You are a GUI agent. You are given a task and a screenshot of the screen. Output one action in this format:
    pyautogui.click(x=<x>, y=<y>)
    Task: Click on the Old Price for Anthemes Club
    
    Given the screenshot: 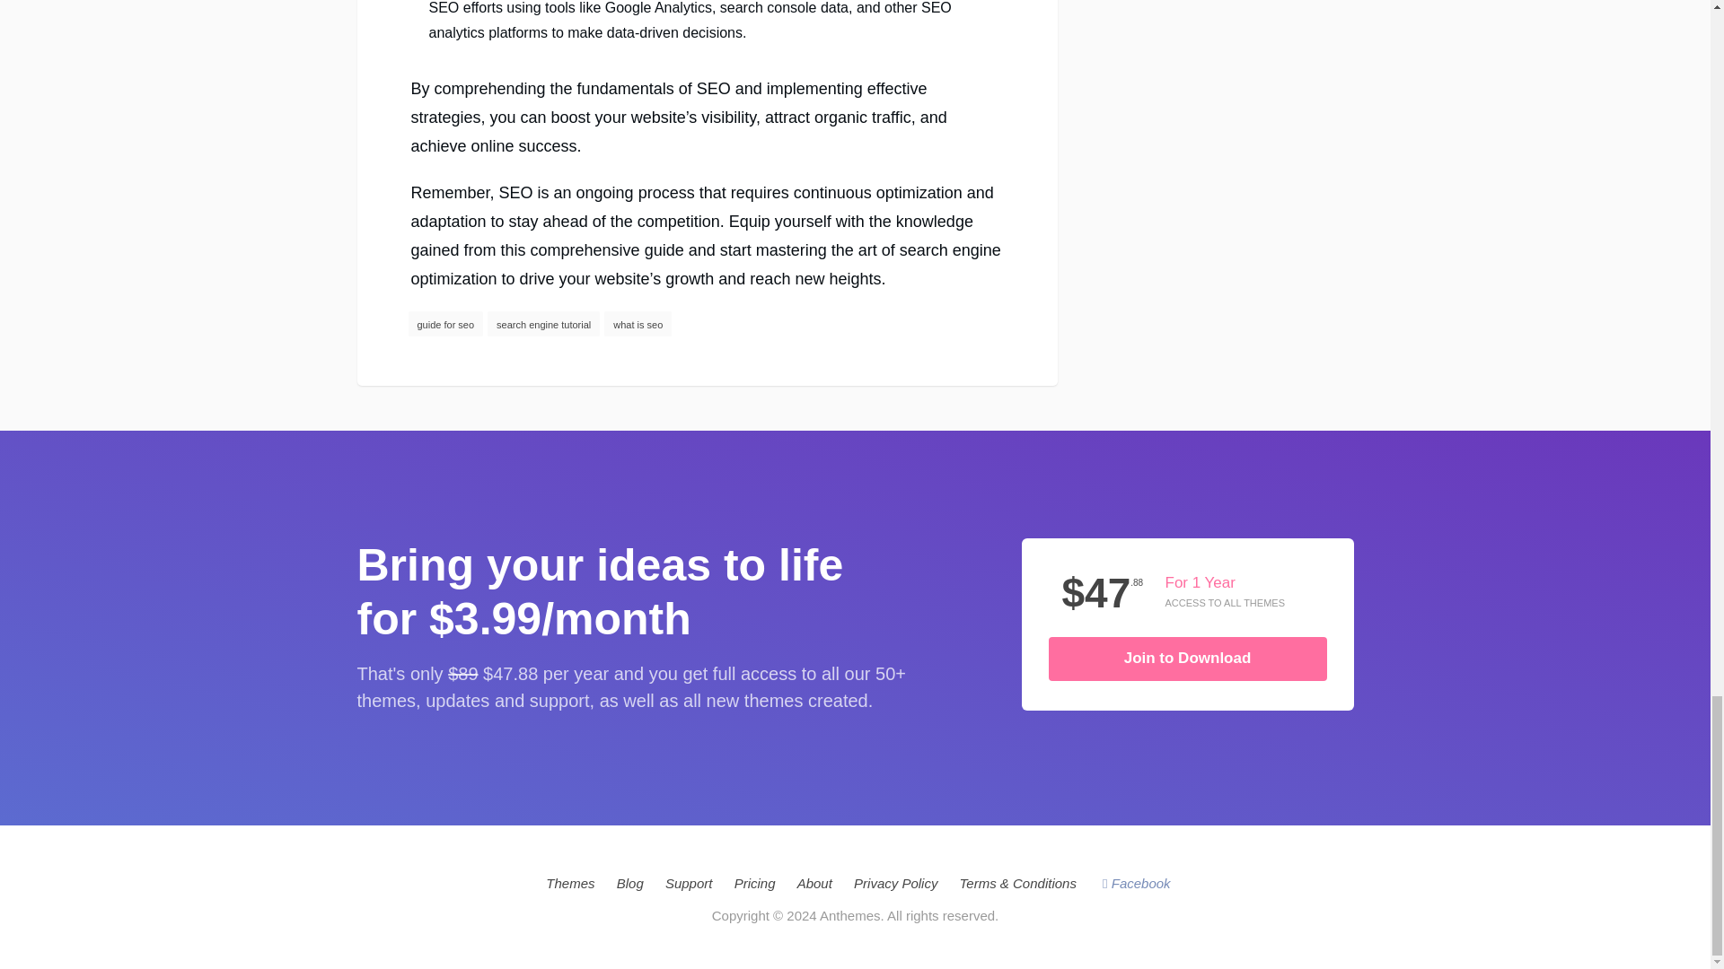 What is the action you would take?
    pyautogui.click(x=462, y=673)
    